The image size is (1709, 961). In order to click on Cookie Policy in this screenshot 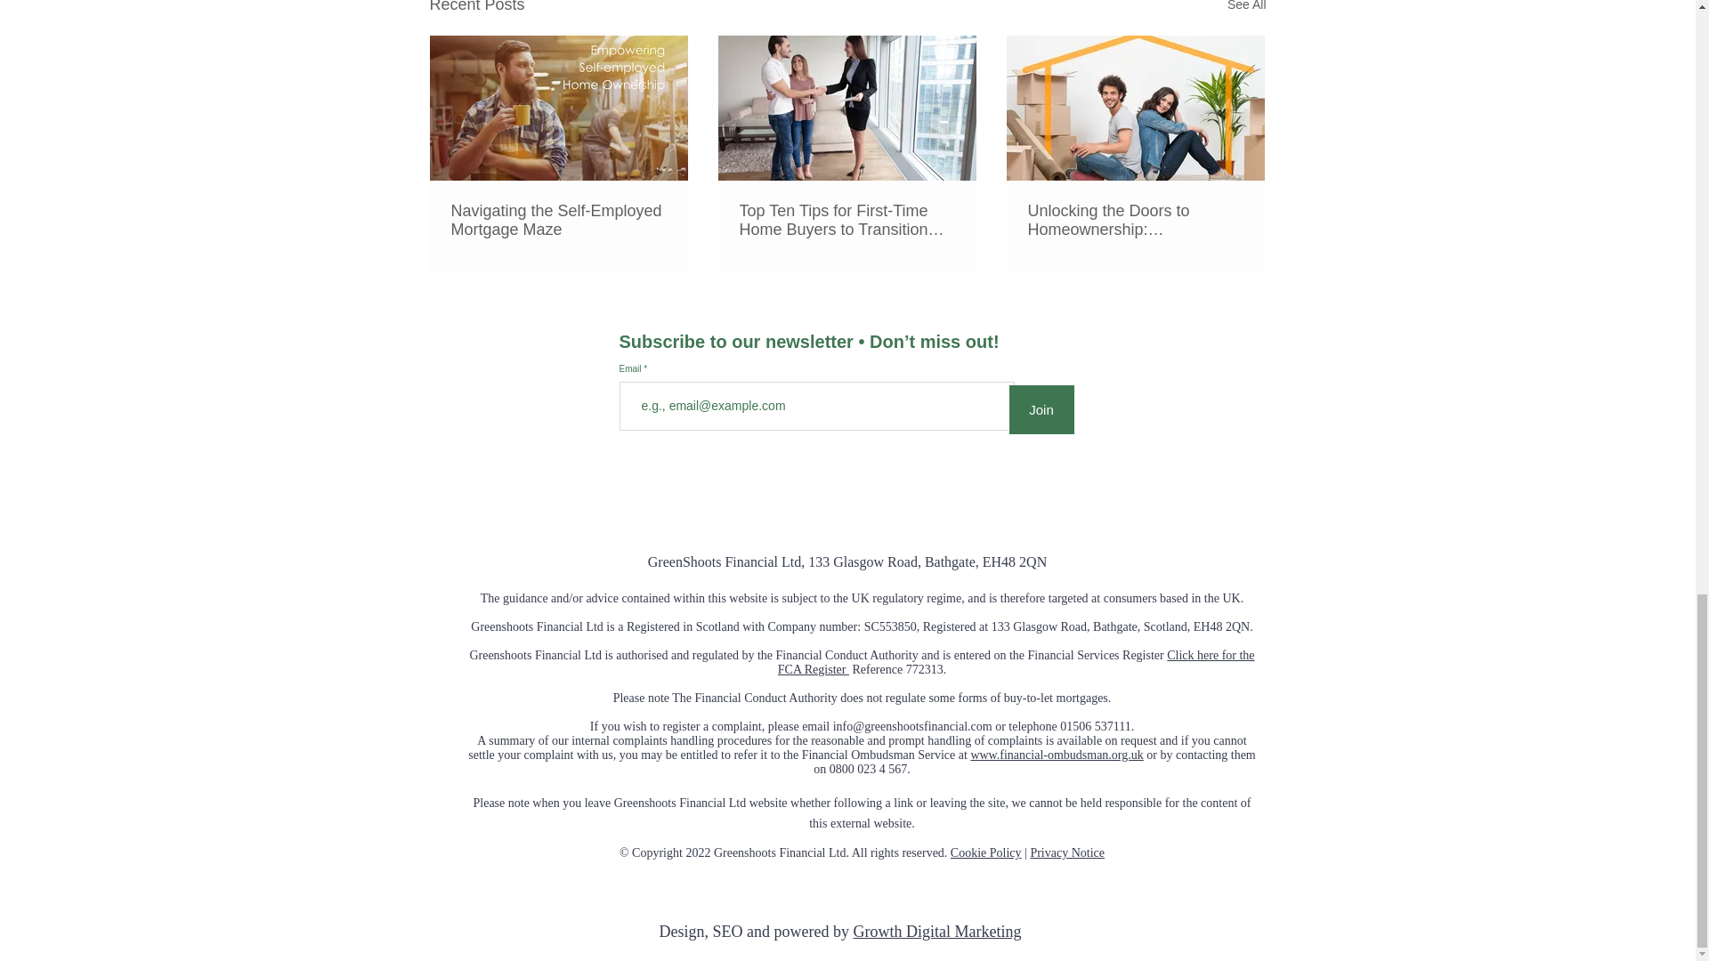, I will do `click(986, 852)`.